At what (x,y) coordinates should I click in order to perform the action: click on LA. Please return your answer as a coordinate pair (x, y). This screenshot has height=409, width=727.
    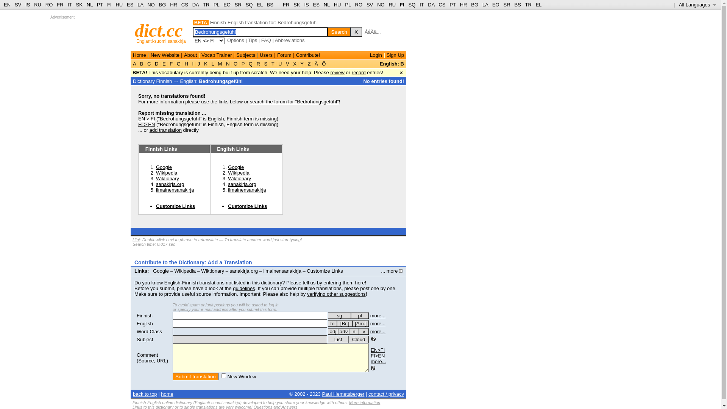
    Looking at the image, I should click on (485, 5).